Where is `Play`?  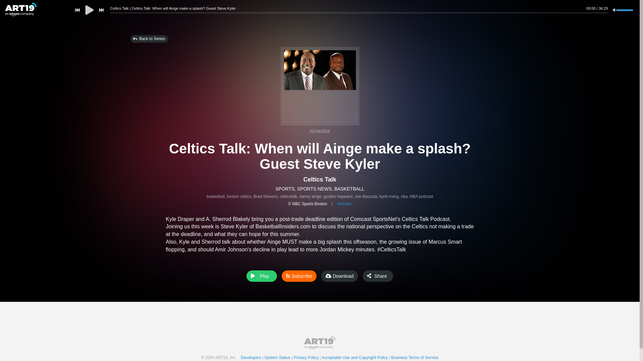
Play is located at coordinates (262, 276).